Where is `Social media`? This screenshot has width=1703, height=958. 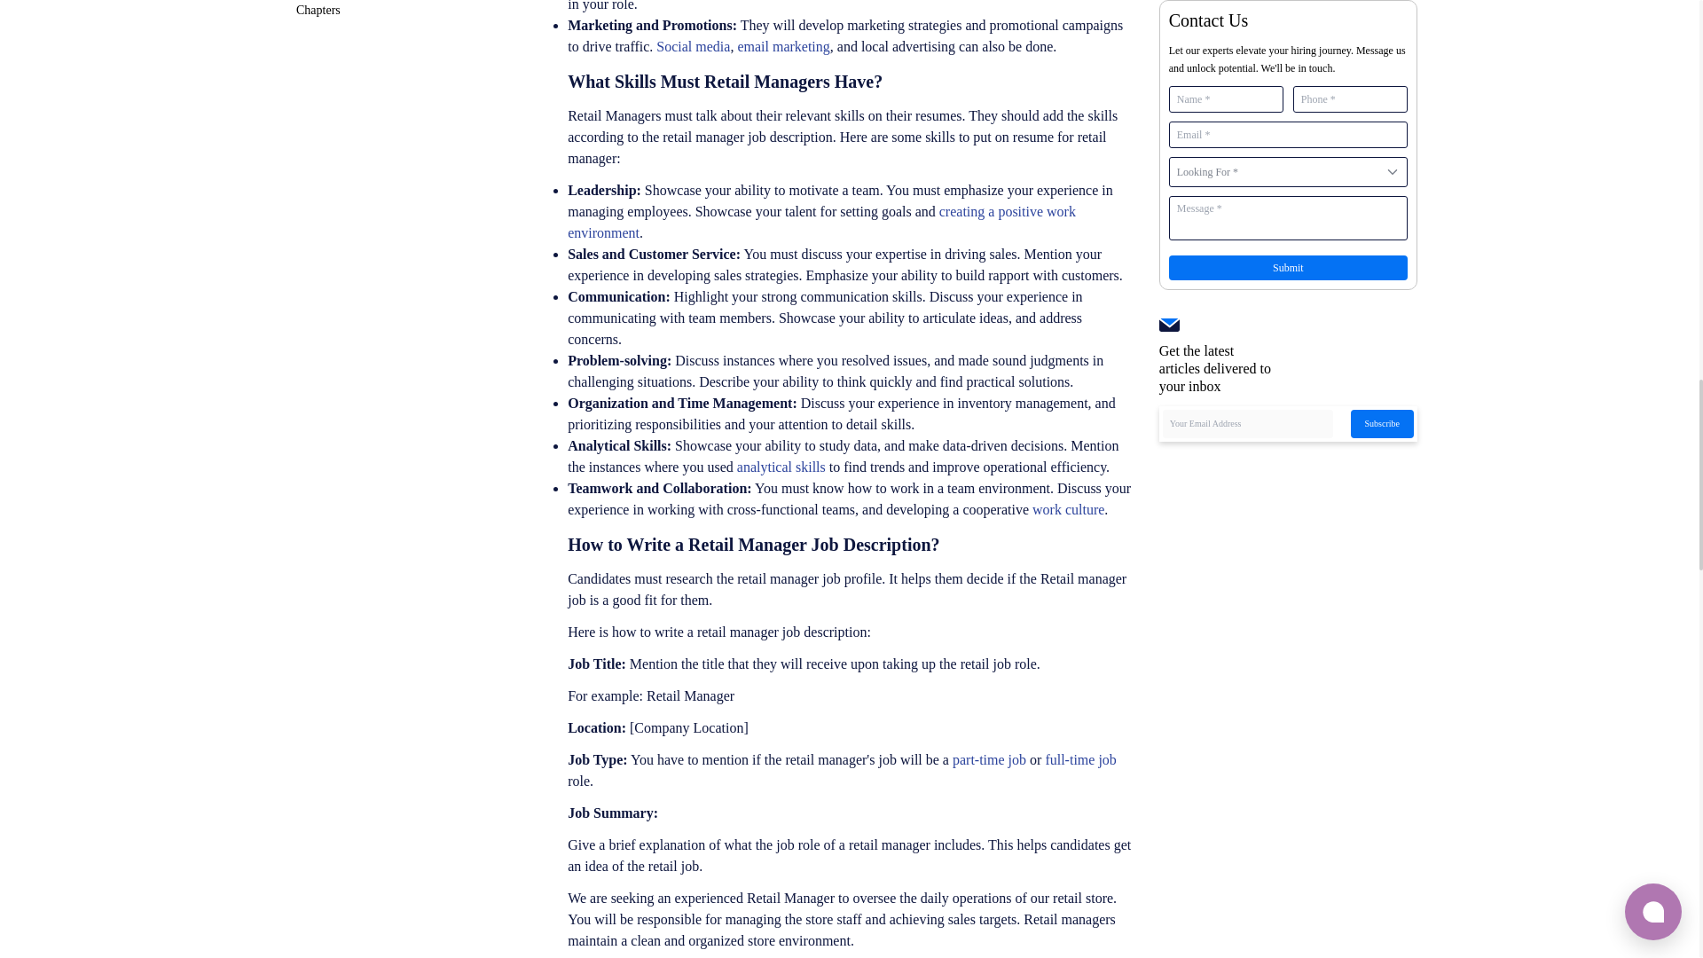 Social media is located at coordinates (693, 46).